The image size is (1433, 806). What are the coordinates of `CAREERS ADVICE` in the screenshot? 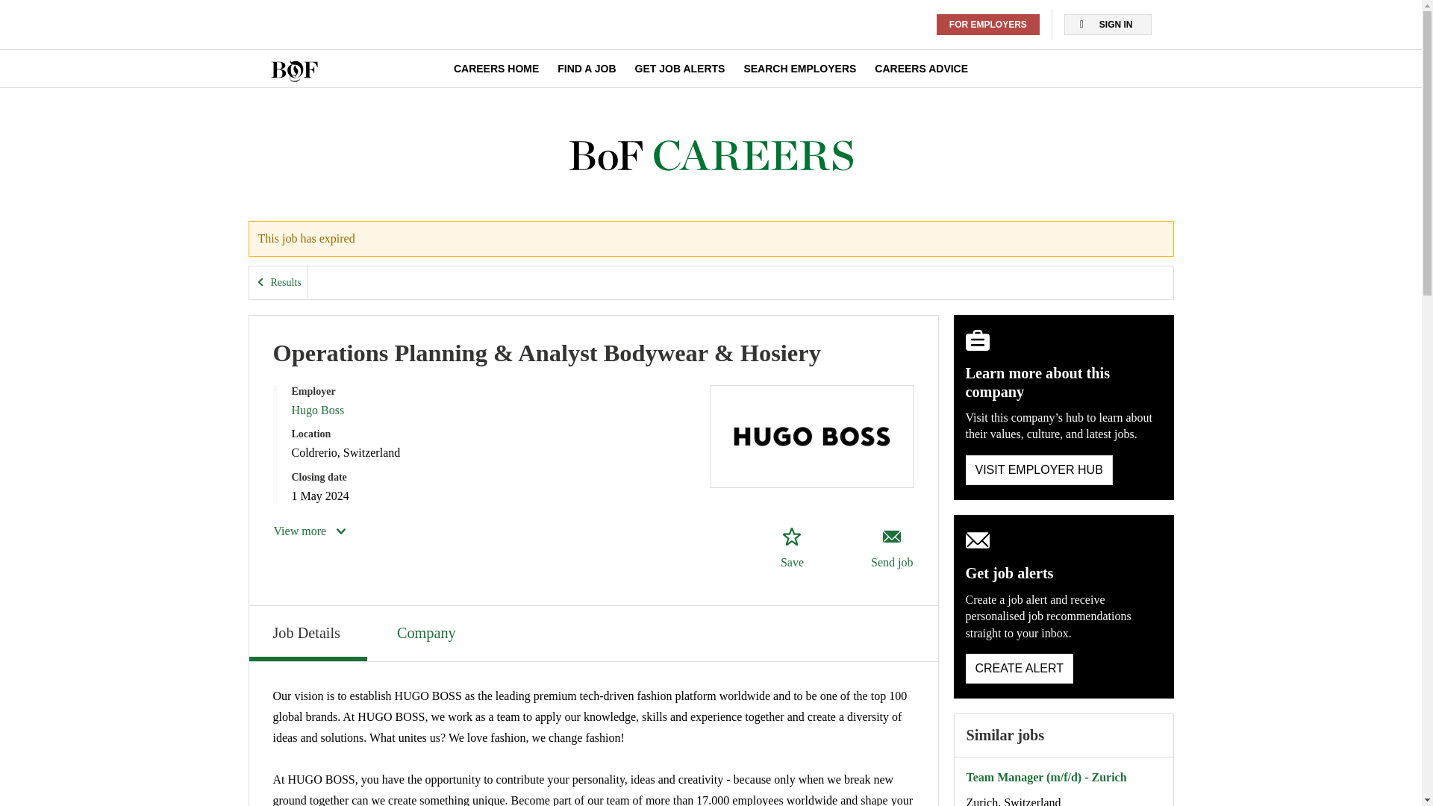 It's located at (1039, 470).